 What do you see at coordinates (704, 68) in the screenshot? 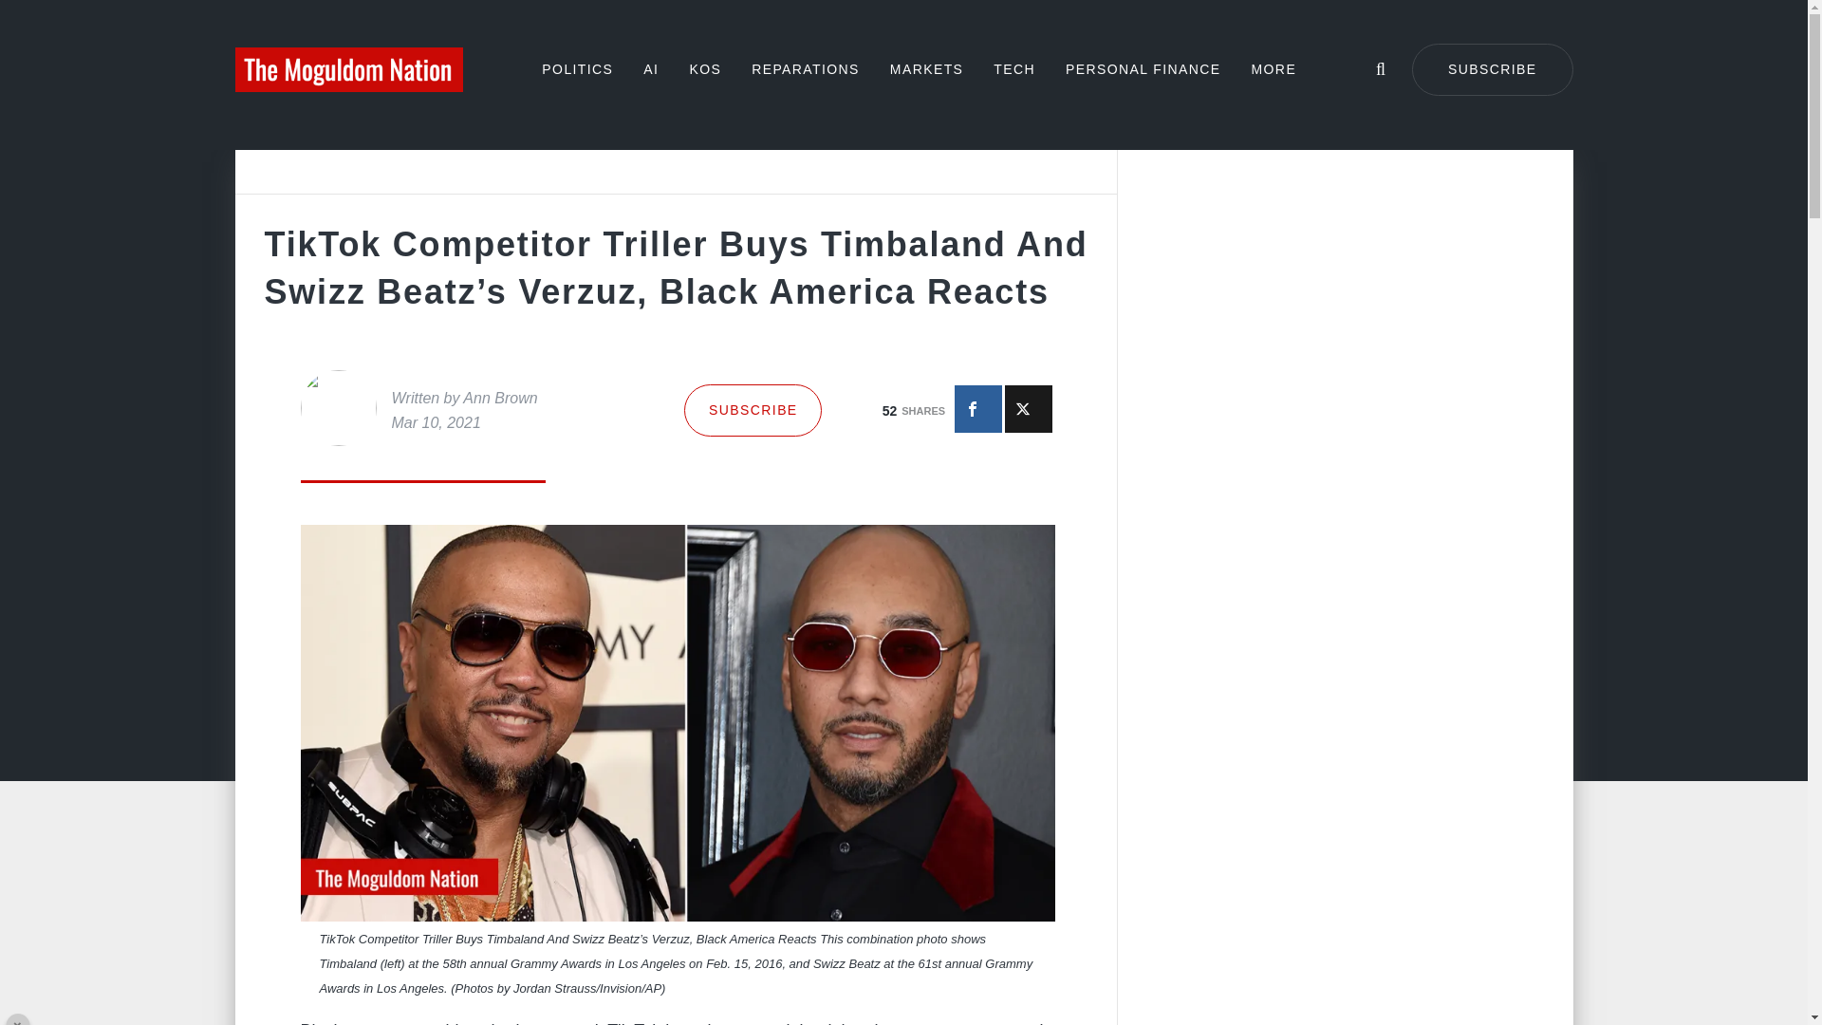
I see `KOS` at bounding box center [704, 68].